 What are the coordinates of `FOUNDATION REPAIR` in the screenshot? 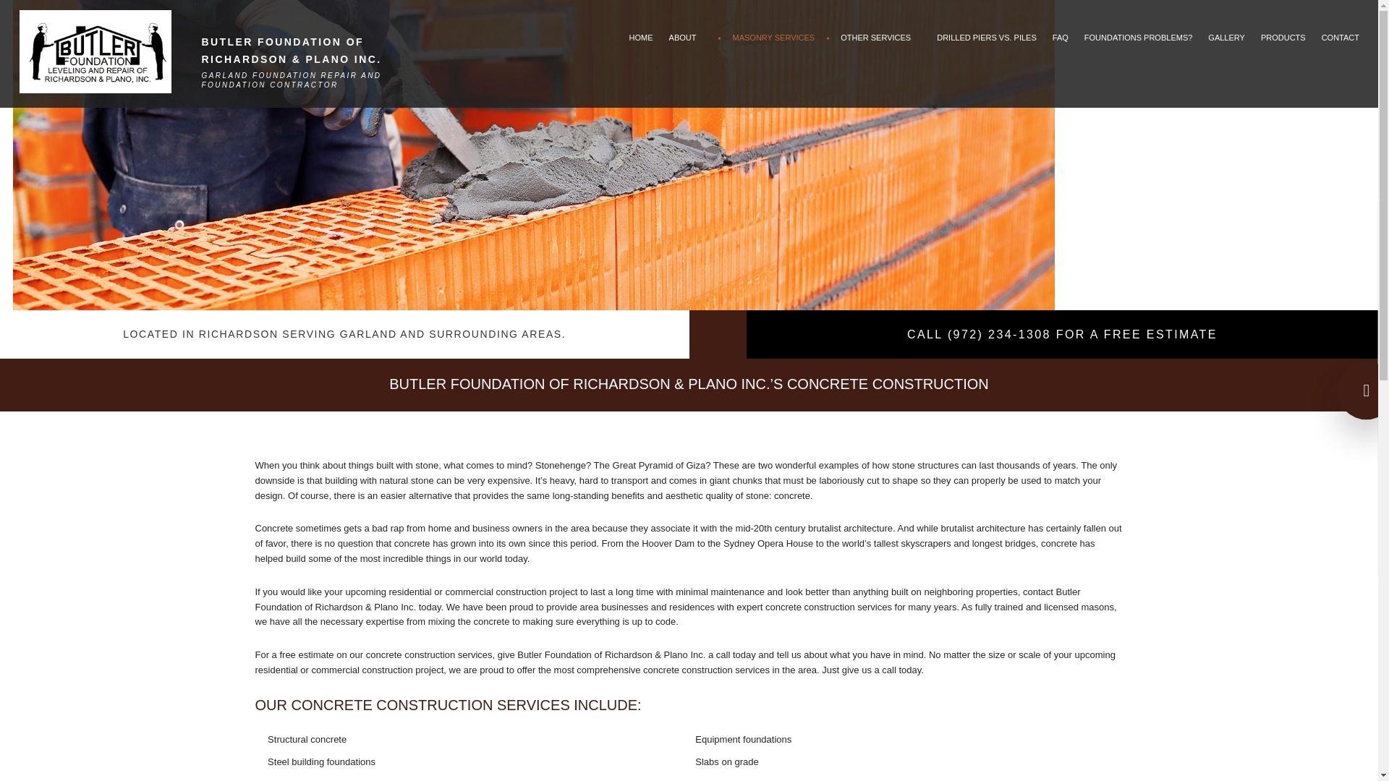 It's located at (880, 152).